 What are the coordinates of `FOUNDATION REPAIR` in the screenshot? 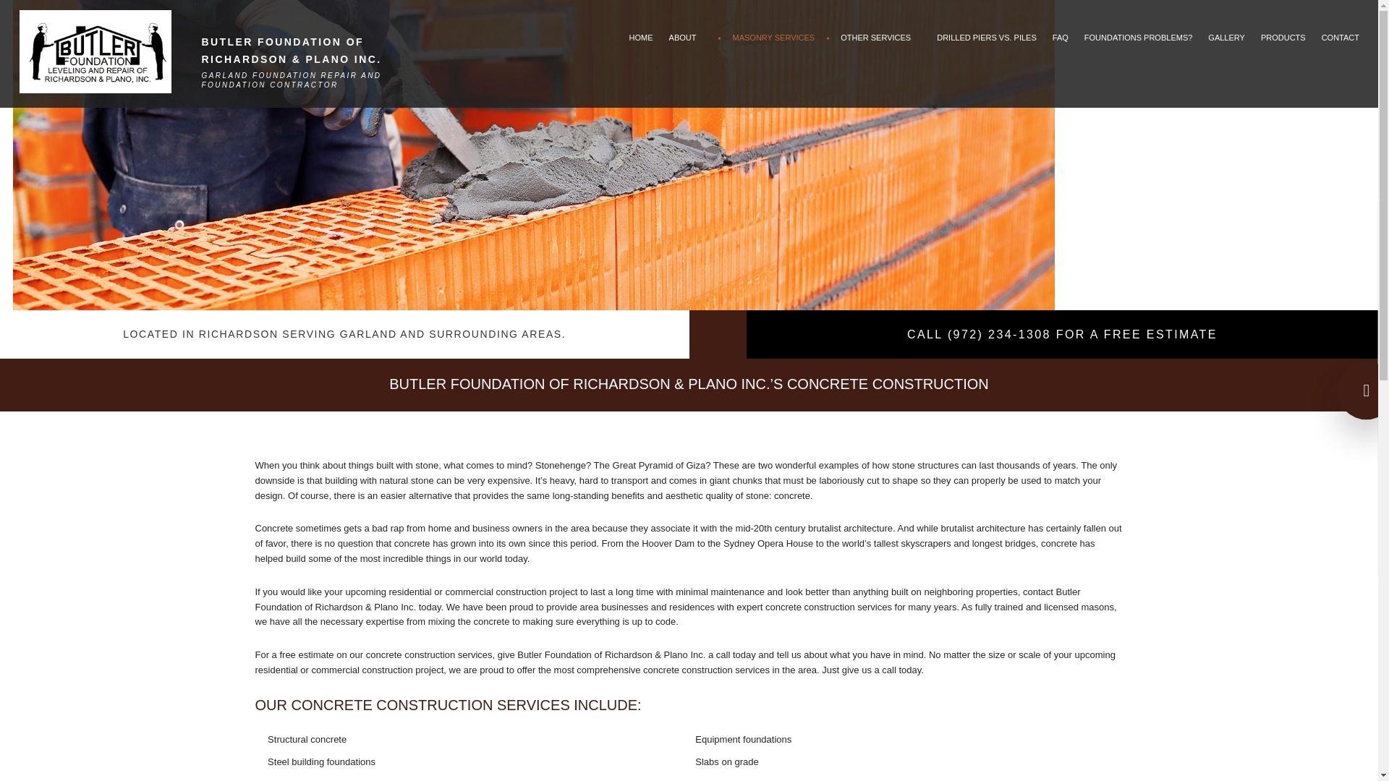 It's located at (880, 152).